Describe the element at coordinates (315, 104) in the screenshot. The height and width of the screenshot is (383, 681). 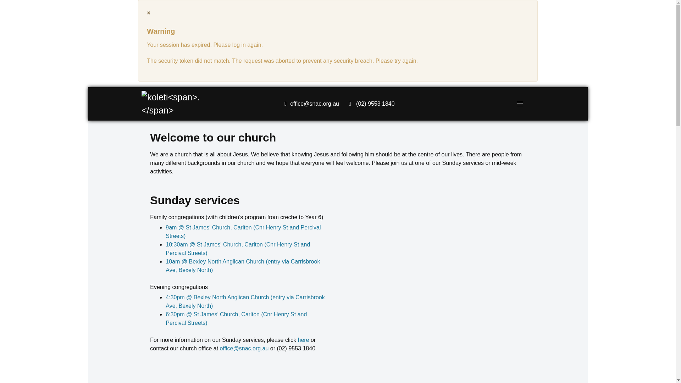
I see `office@snac.org.au` at that location.